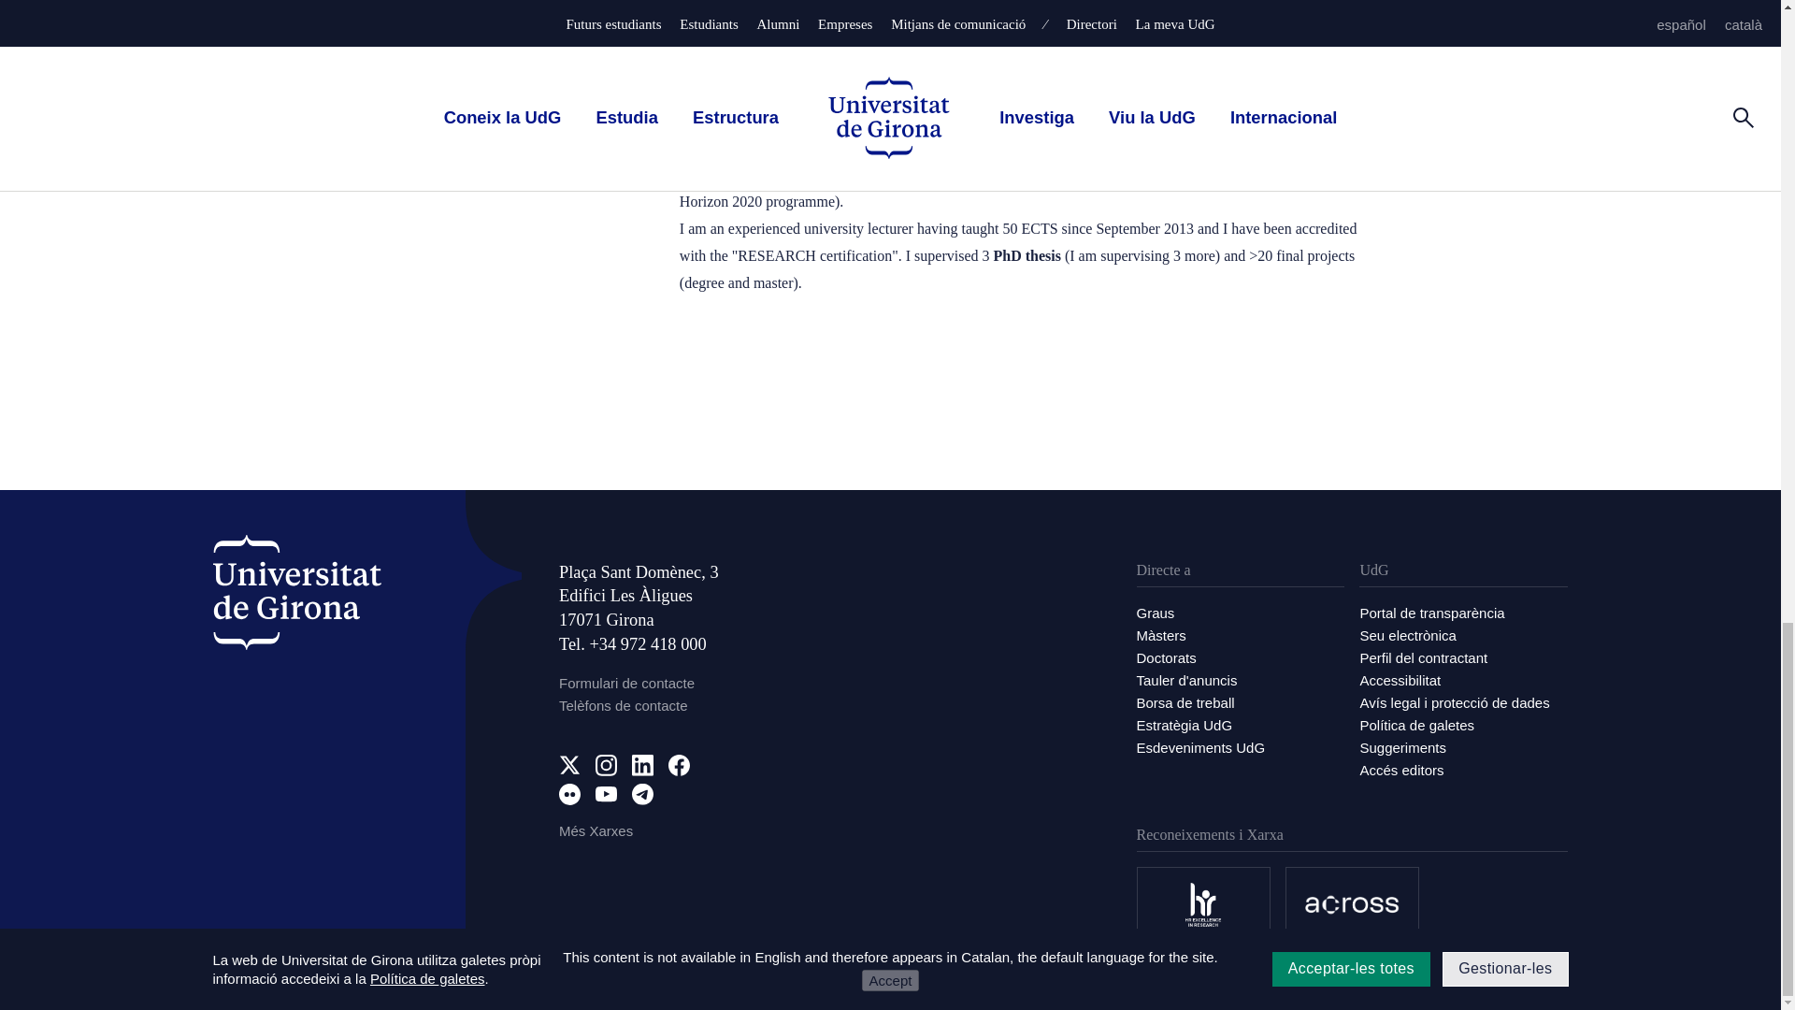 Image resolution: width=1795 pixels, height=1010 pixels. I want to click on Perfil de Telegram de la UdG, so click(641, 794).